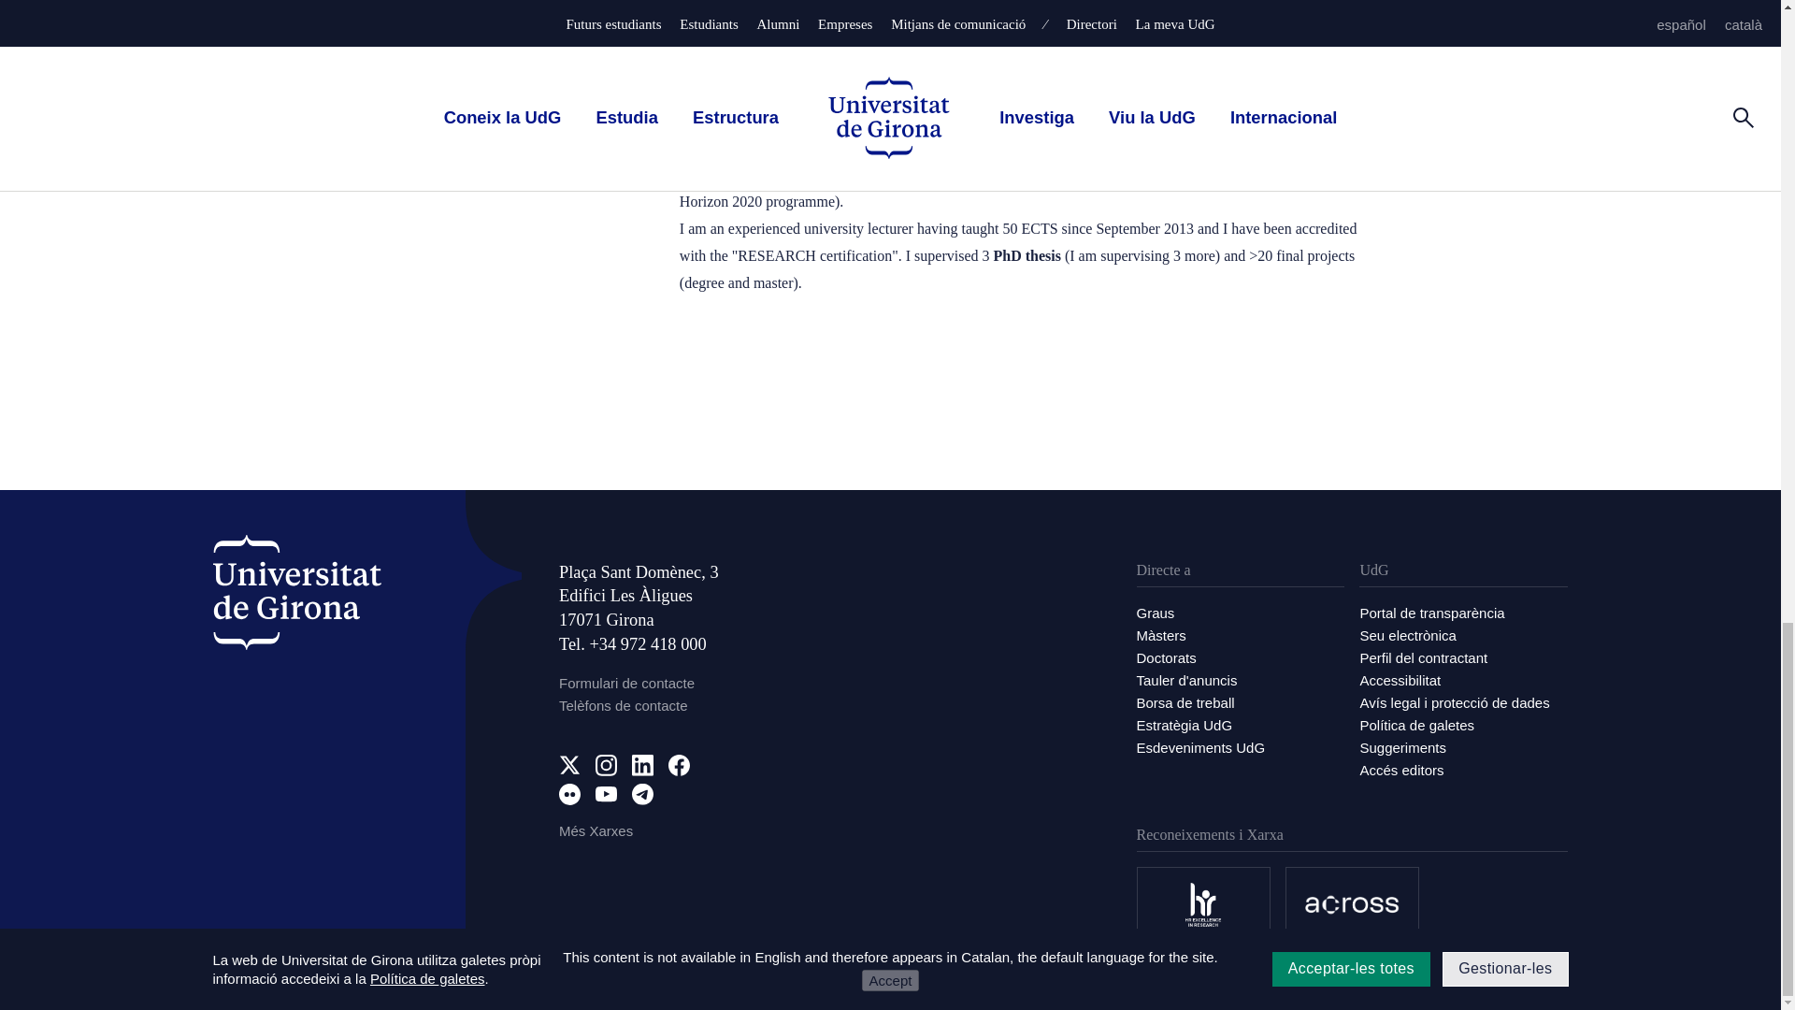 Image resolution: width=1795 pixels, height=1010 pixels. I want to click on Perfil de Telegram de la UdG, so click(641, 794).